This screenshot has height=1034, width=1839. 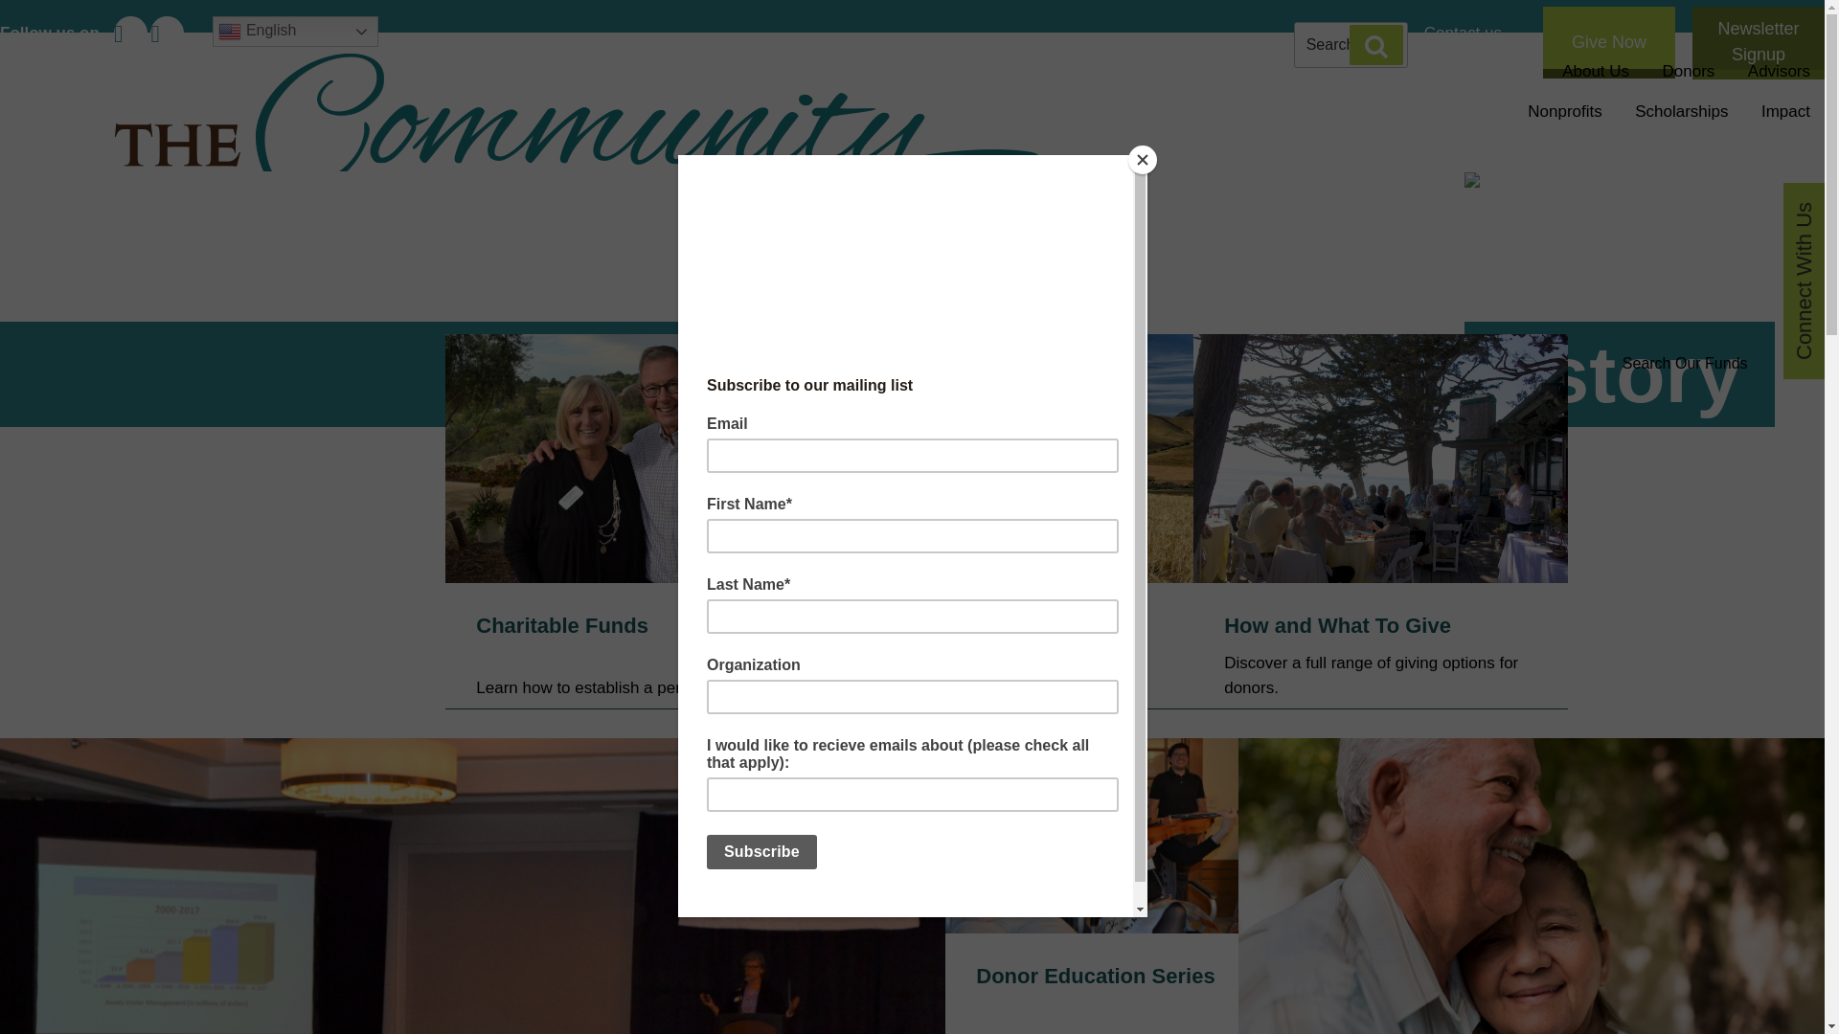 I want to click on English, so click(x=295, y=31).